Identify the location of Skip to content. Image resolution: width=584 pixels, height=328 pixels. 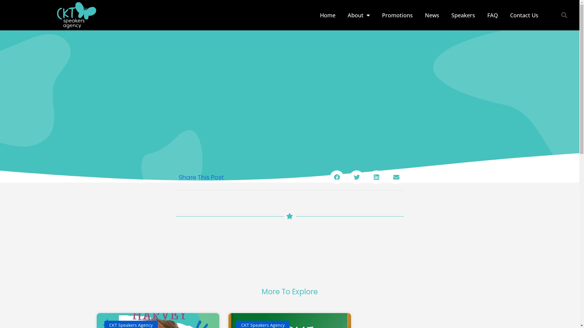
(6, 3).